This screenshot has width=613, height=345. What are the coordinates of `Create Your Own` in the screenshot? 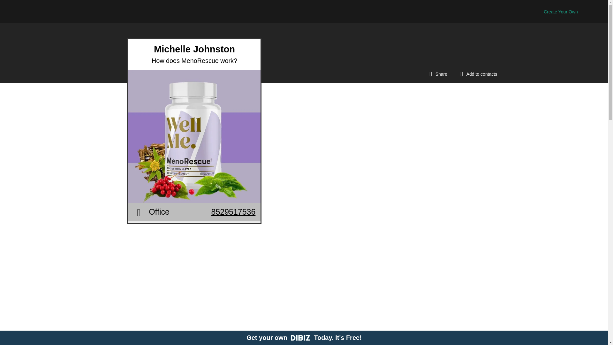 It's located at (561, 12).